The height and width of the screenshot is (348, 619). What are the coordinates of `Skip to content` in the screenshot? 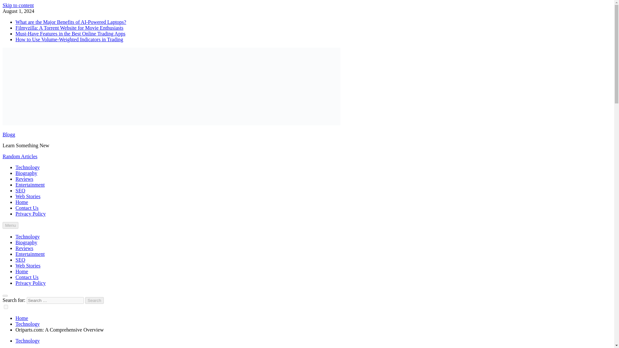 It's located at (18, 5).